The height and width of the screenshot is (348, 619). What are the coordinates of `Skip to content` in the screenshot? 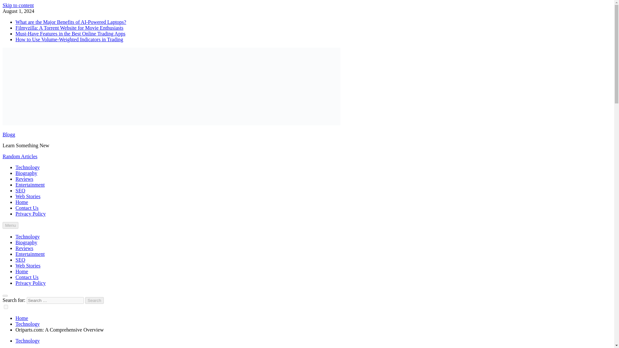 It's located at (18, 5).